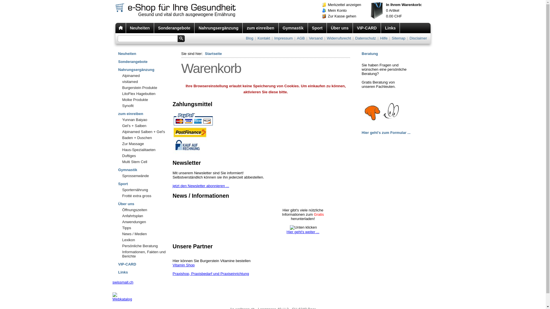 This screenshot has height=309, width=550. What do you see at coordinates (201, 186) in the screenshot?
I see `jetzt den Newsletter abonnieren ...` at bounding box center [201, 186].